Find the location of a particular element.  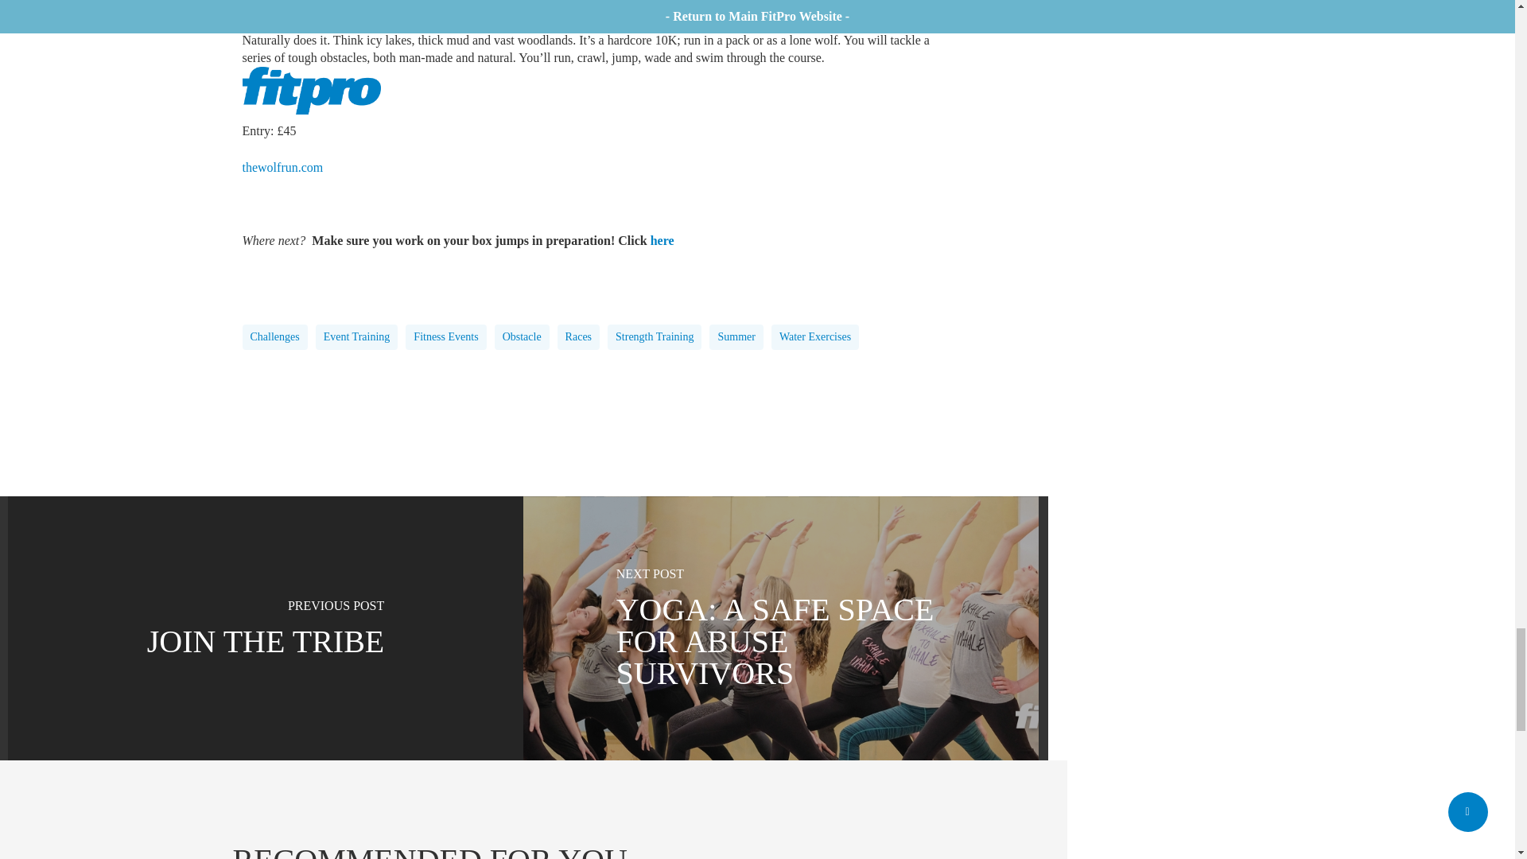

Challenges is located at coordinates (274, 337).